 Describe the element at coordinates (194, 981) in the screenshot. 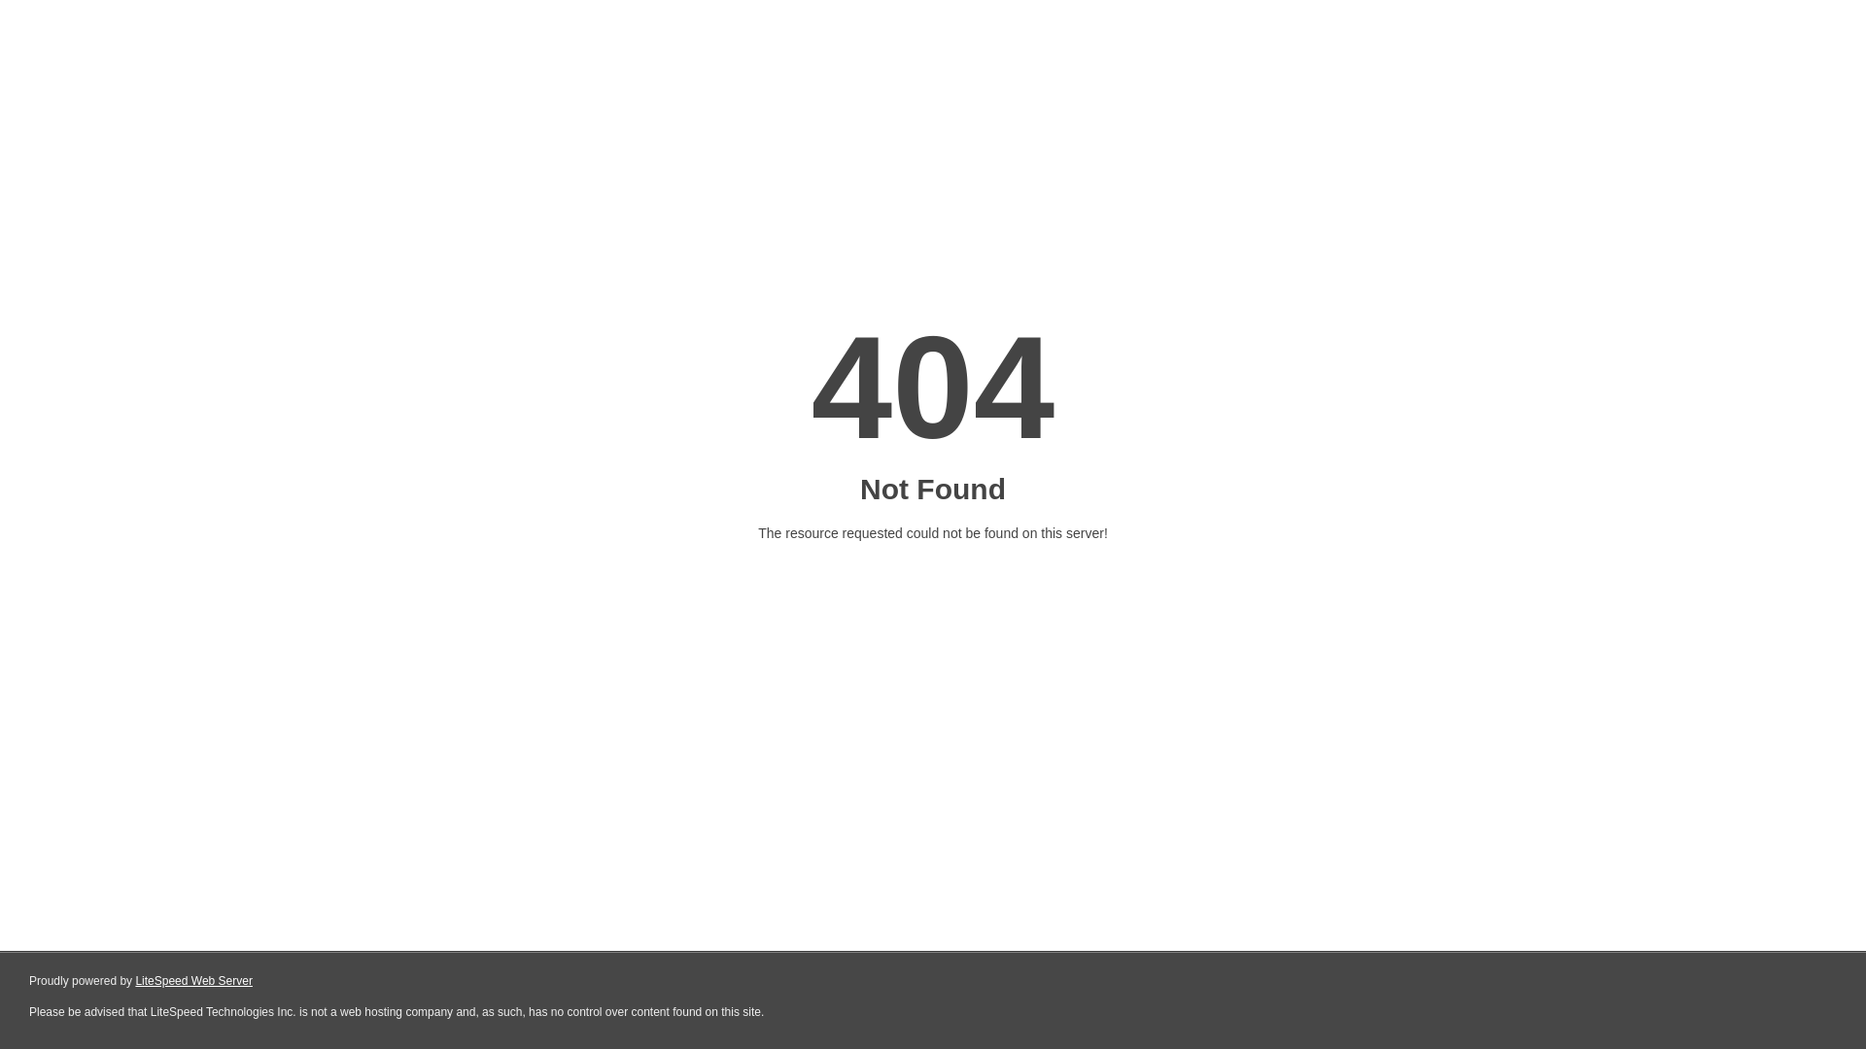

I see `LiteSpeed Web Server` at that location.